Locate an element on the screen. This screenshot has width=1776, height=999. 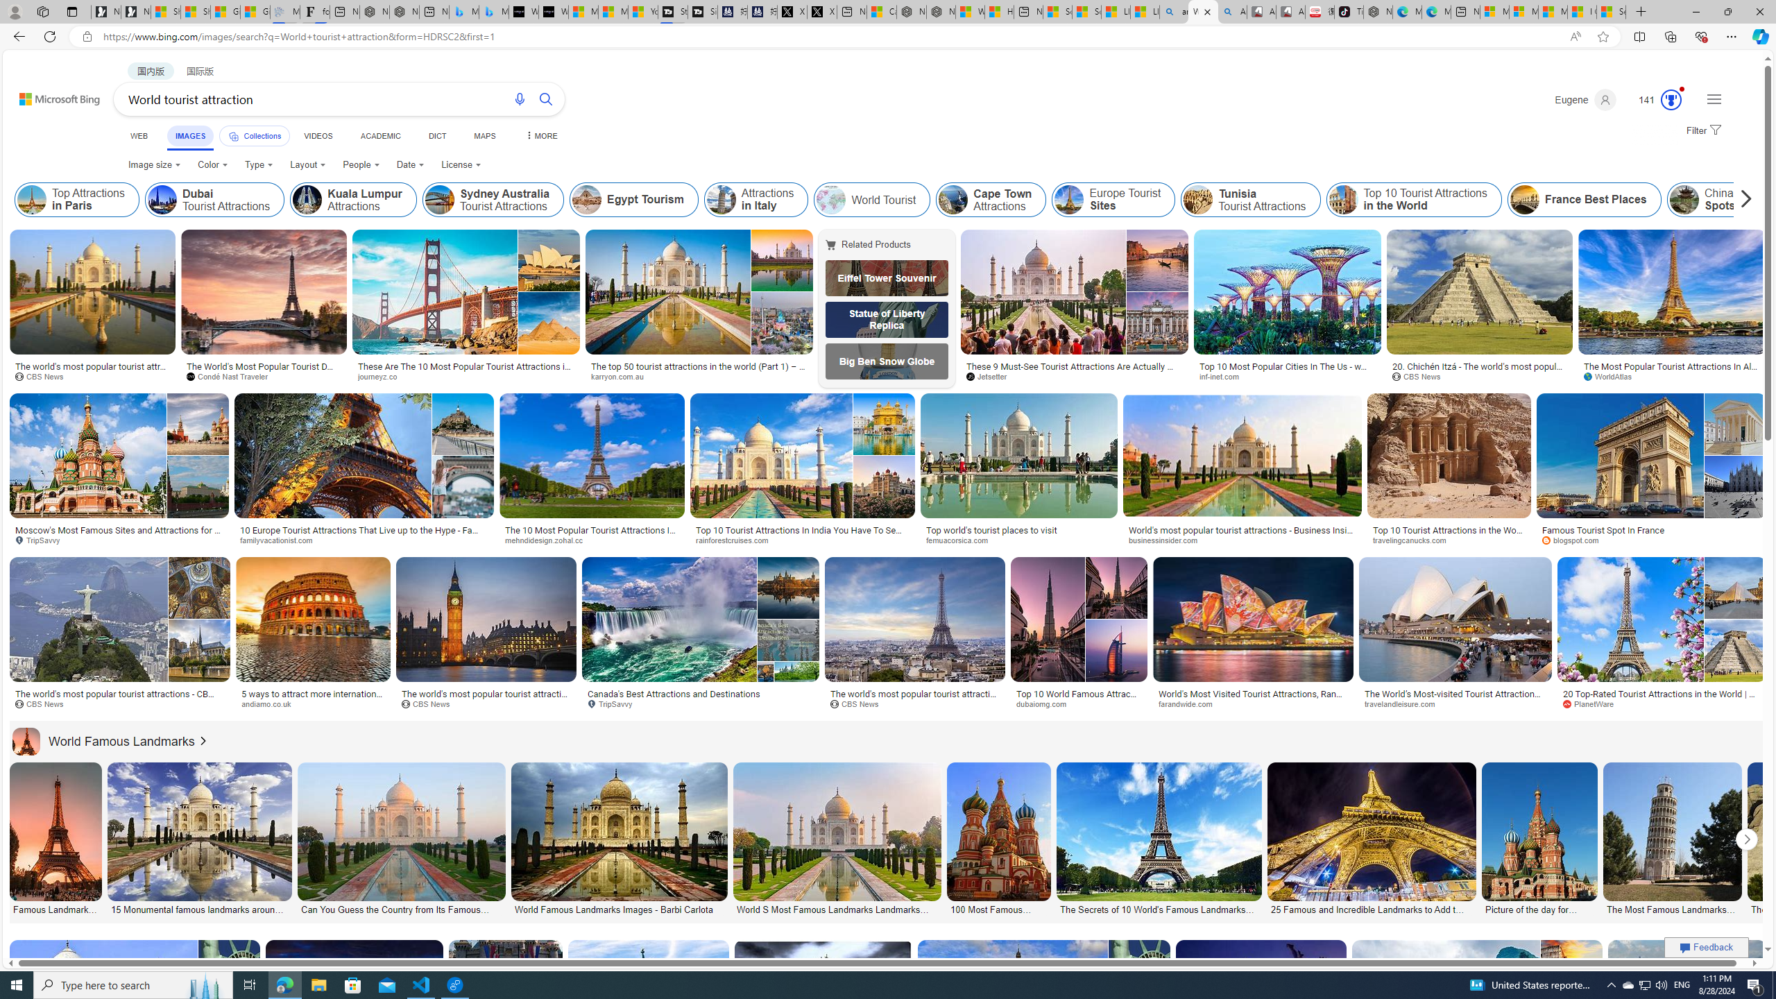
Tunisia Tourist Attractions is located at coordinates (1250, 200).